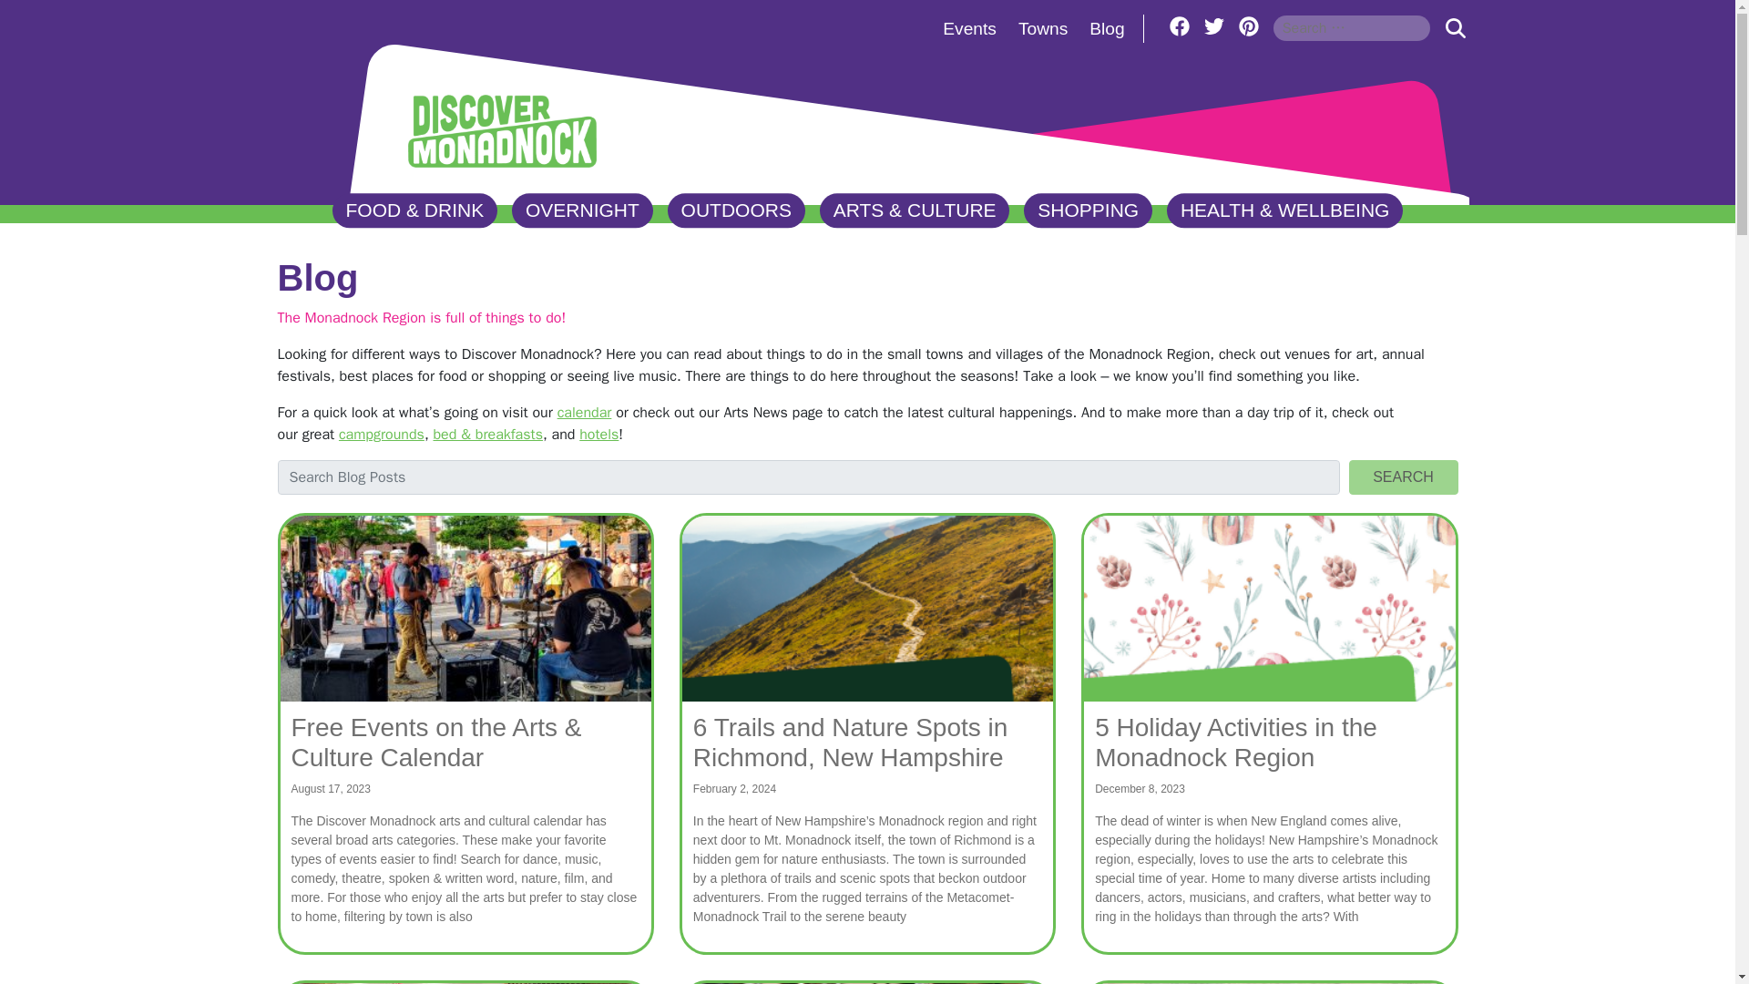 Image resolution: width=1749 pixels, height=984 pixels. What do you see at coordinates (1455, 27) in the screenshot?
I see `SEARCH` at bounding box center [1455, 27].